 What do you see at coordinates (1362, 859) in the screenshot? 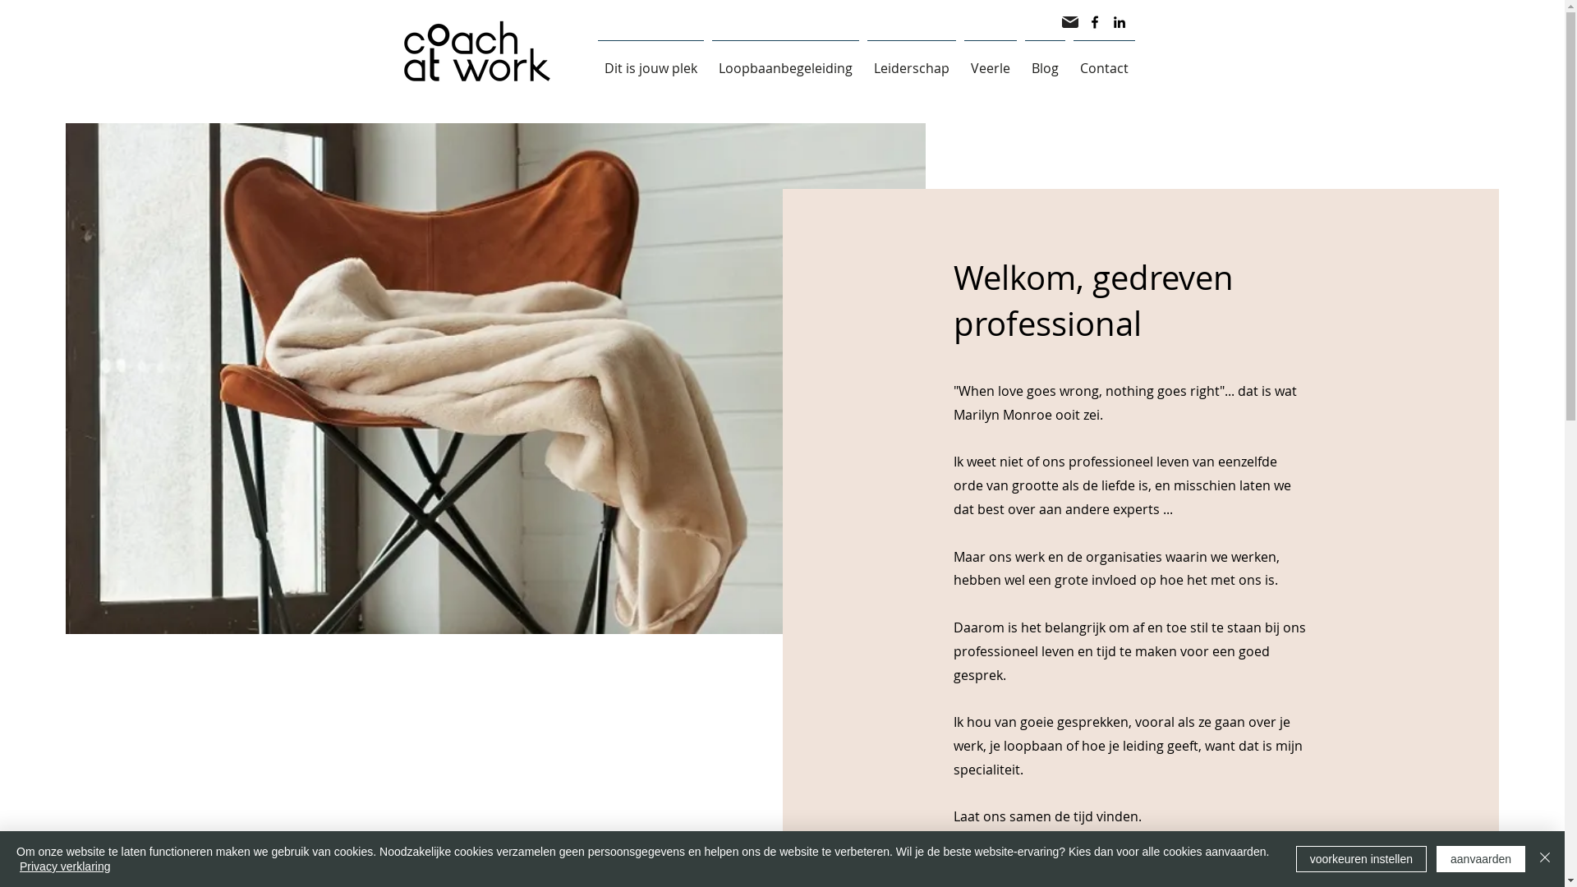
I see `voorkeuren instellen` at bounding box center [1362, 859].